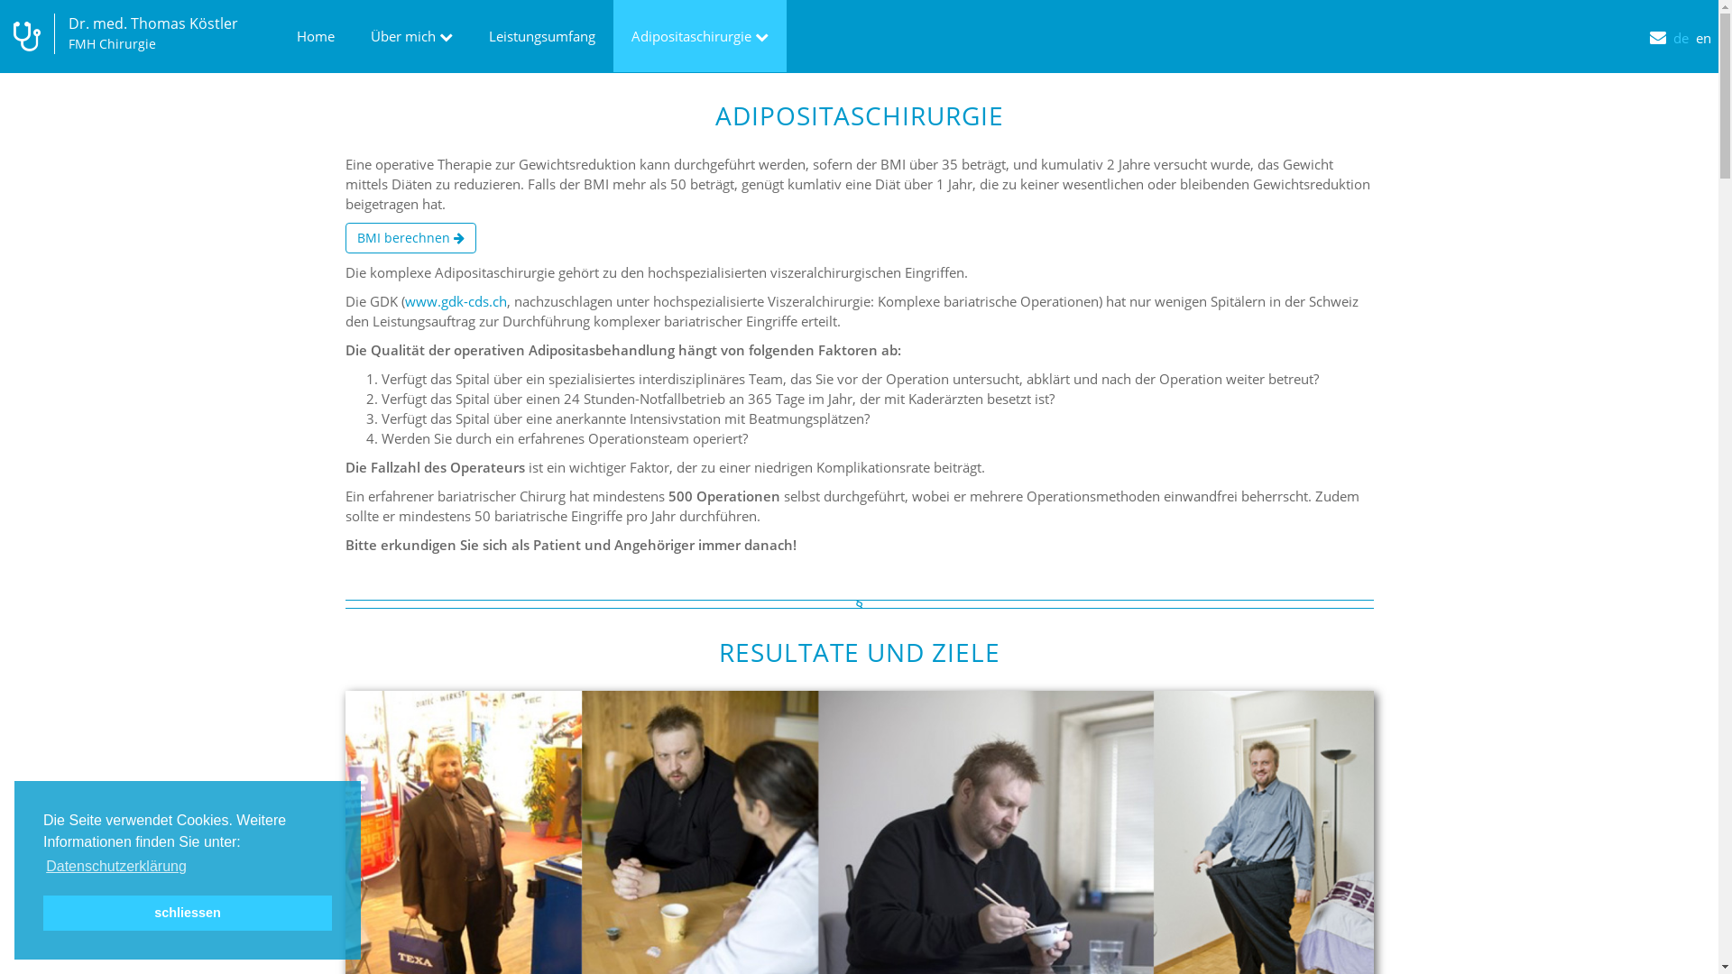  Describe the element at coordinates (316, 36) in the screenshot. I see `Home` at that location.